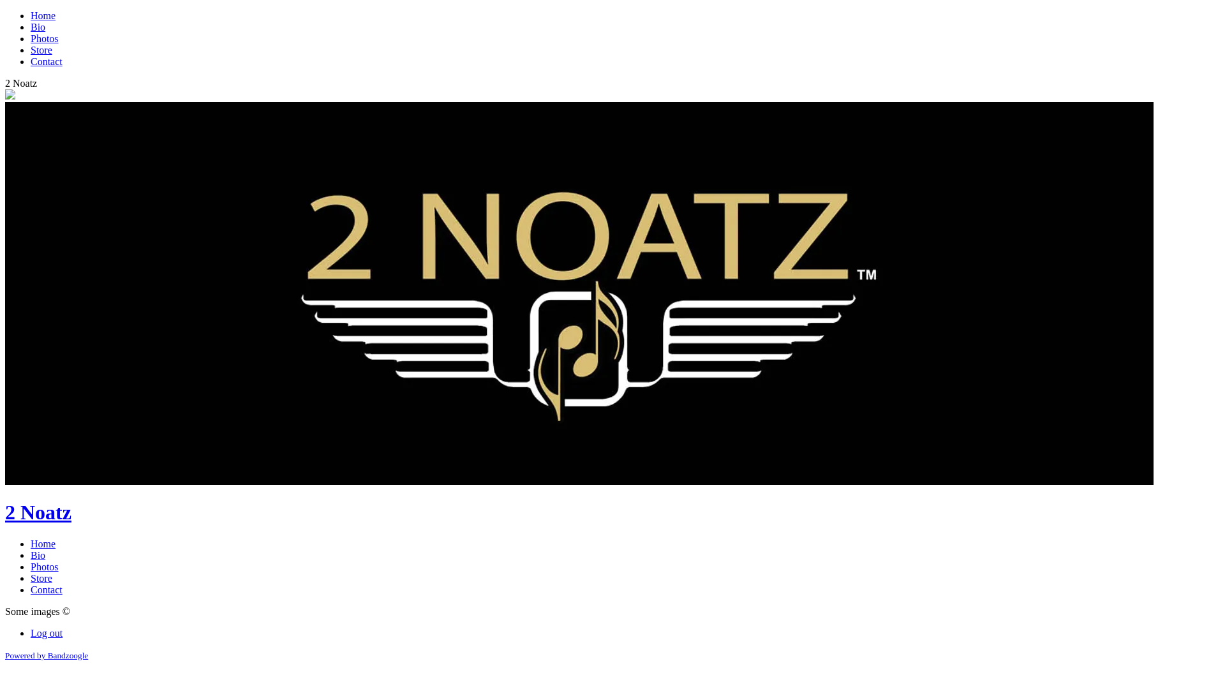  Describe the element at coordinates (41, 50) in the screenshot. I see `Store` at that location.